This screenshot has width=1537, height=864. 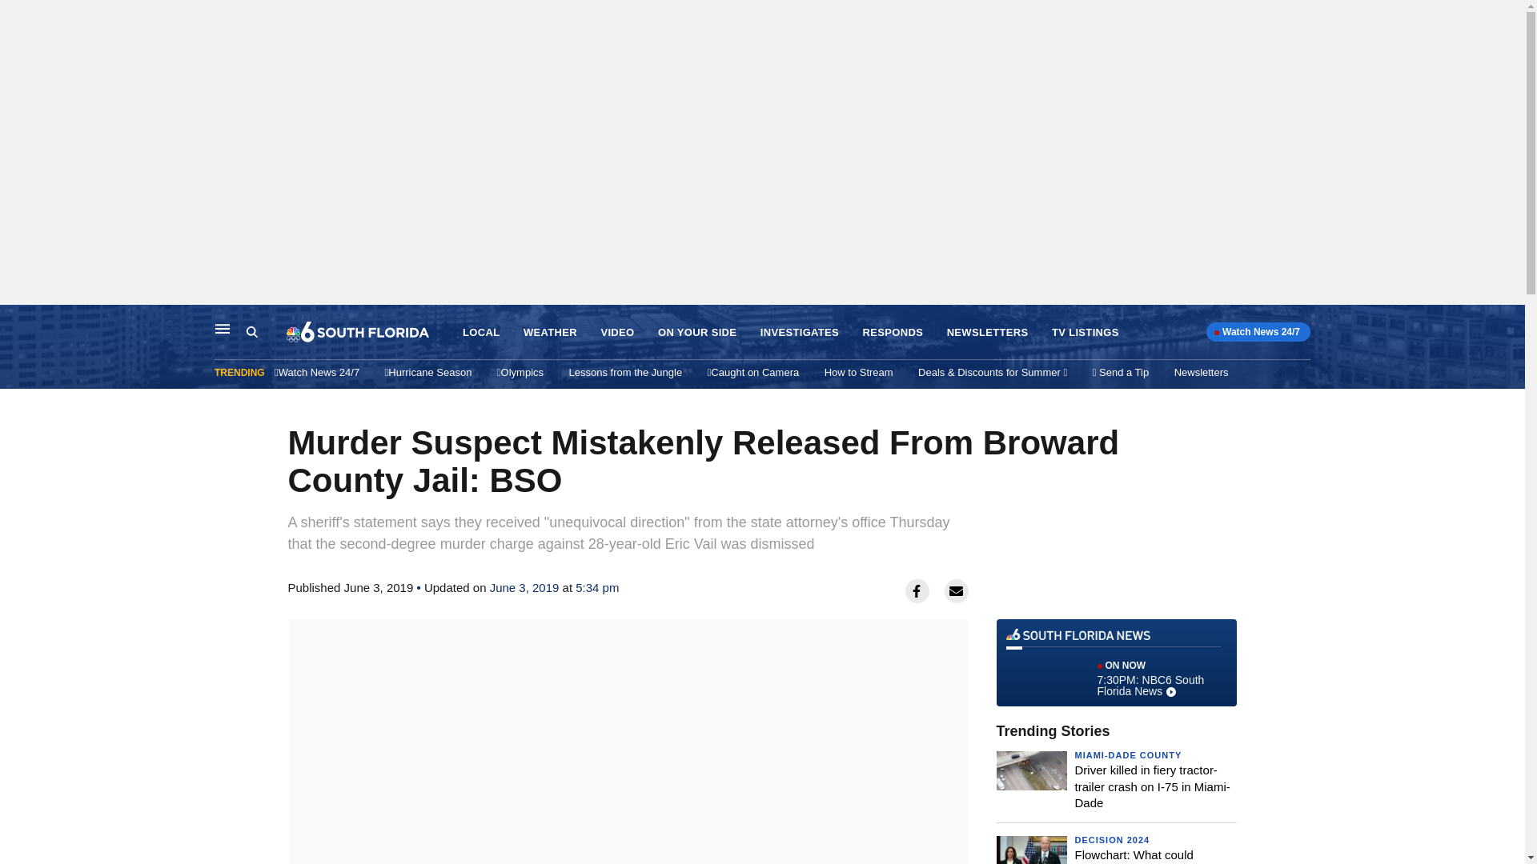 I want to click on Skip to content, so click(x=1140, y=856).